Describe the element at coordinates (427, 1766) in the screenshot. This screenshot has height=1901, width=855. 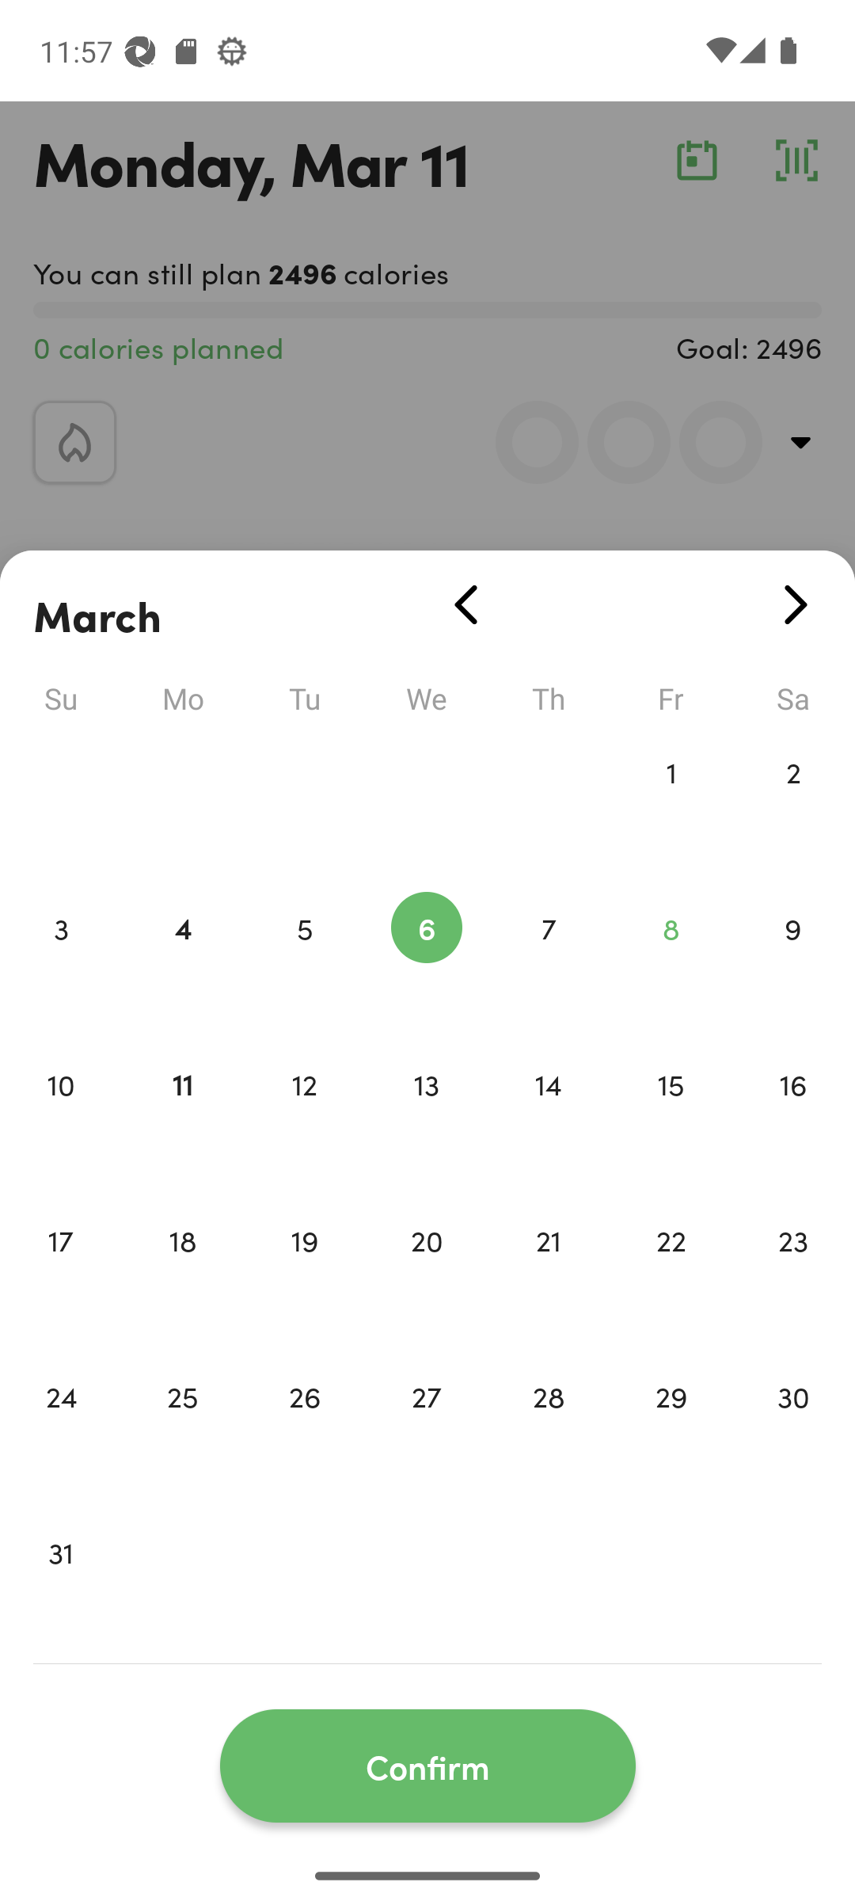
I see `Confirm` at that location.